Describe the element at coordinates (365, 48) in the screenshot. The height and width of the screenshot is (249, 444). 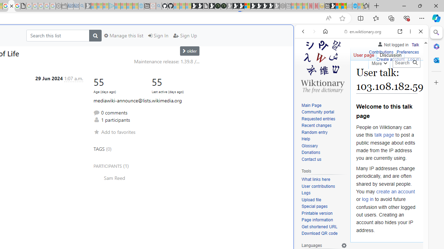
I see `Search the web` at that location.